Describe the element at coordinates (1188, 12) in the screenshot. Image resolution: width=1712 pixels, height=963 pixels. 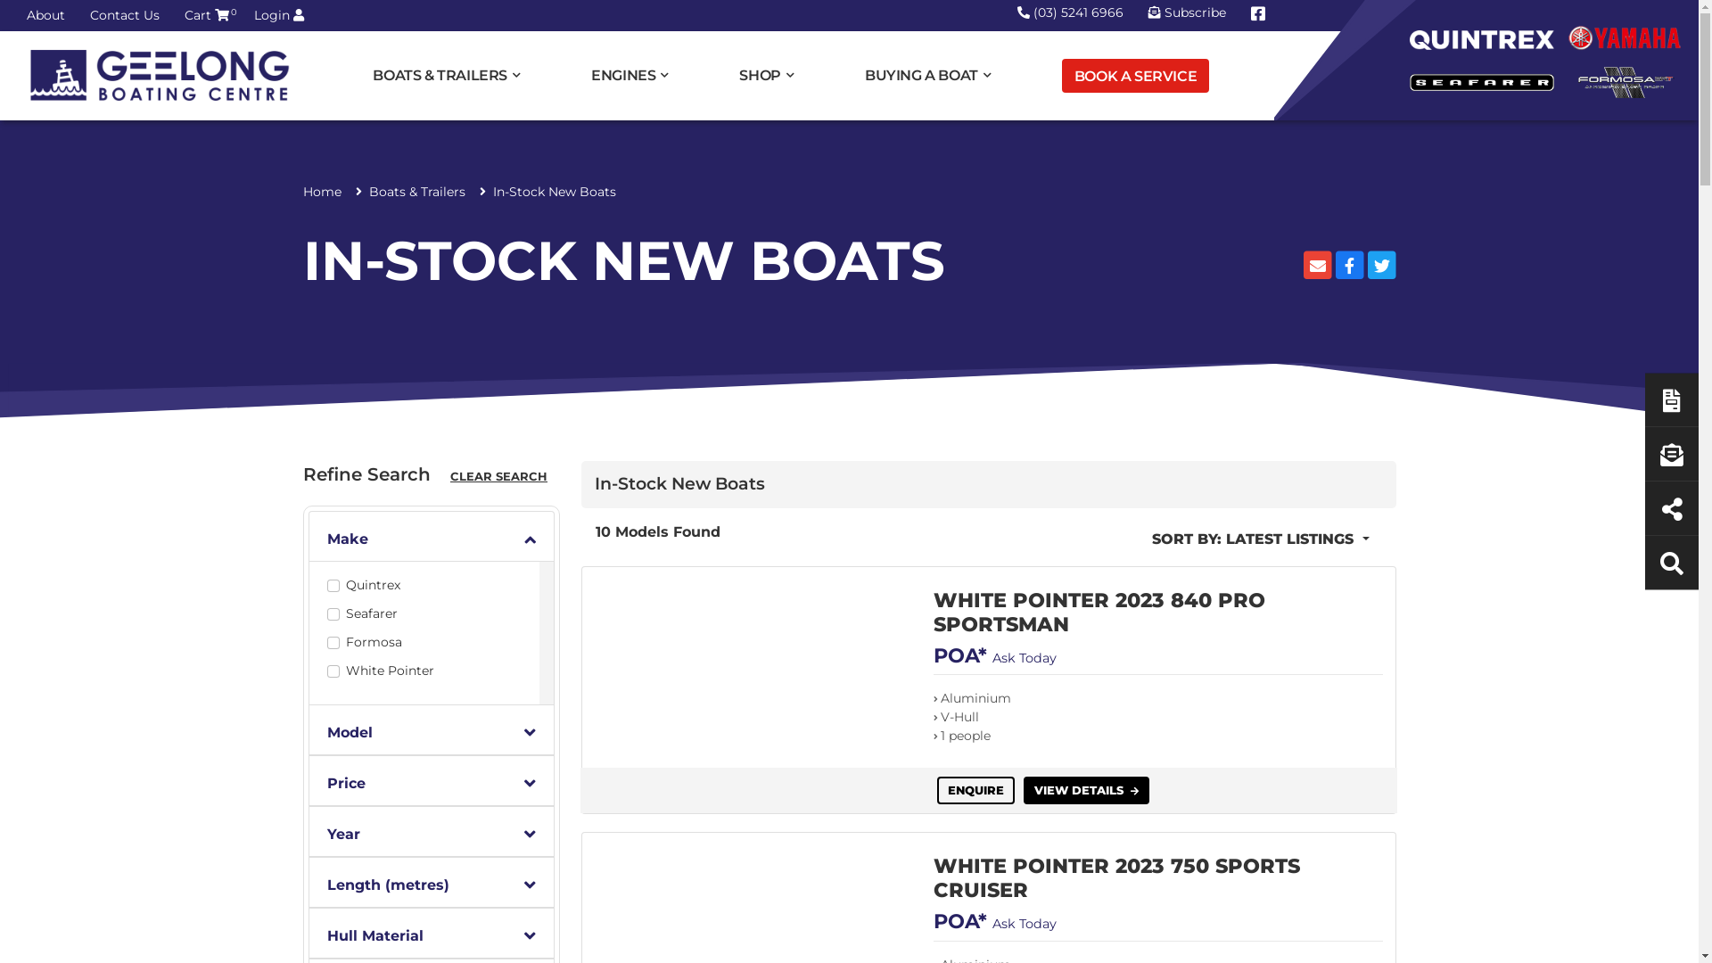
I see `Subscribe` at that location.